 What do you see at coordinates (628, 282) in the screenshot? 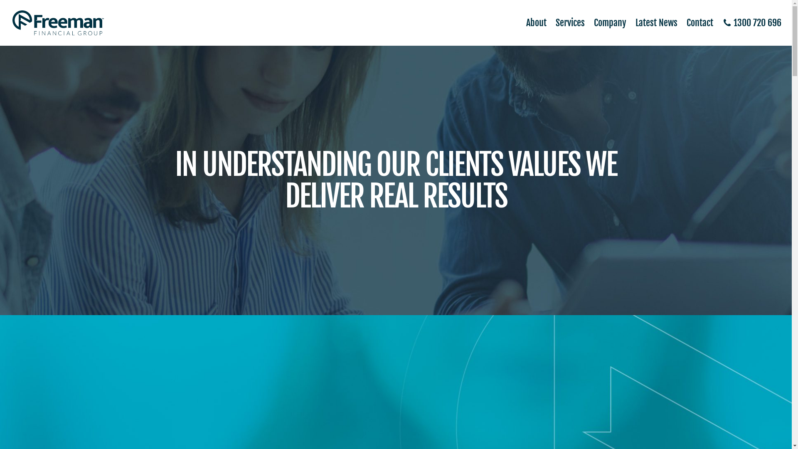
I see `Privacy Policy` at bounding box center [628, 282].